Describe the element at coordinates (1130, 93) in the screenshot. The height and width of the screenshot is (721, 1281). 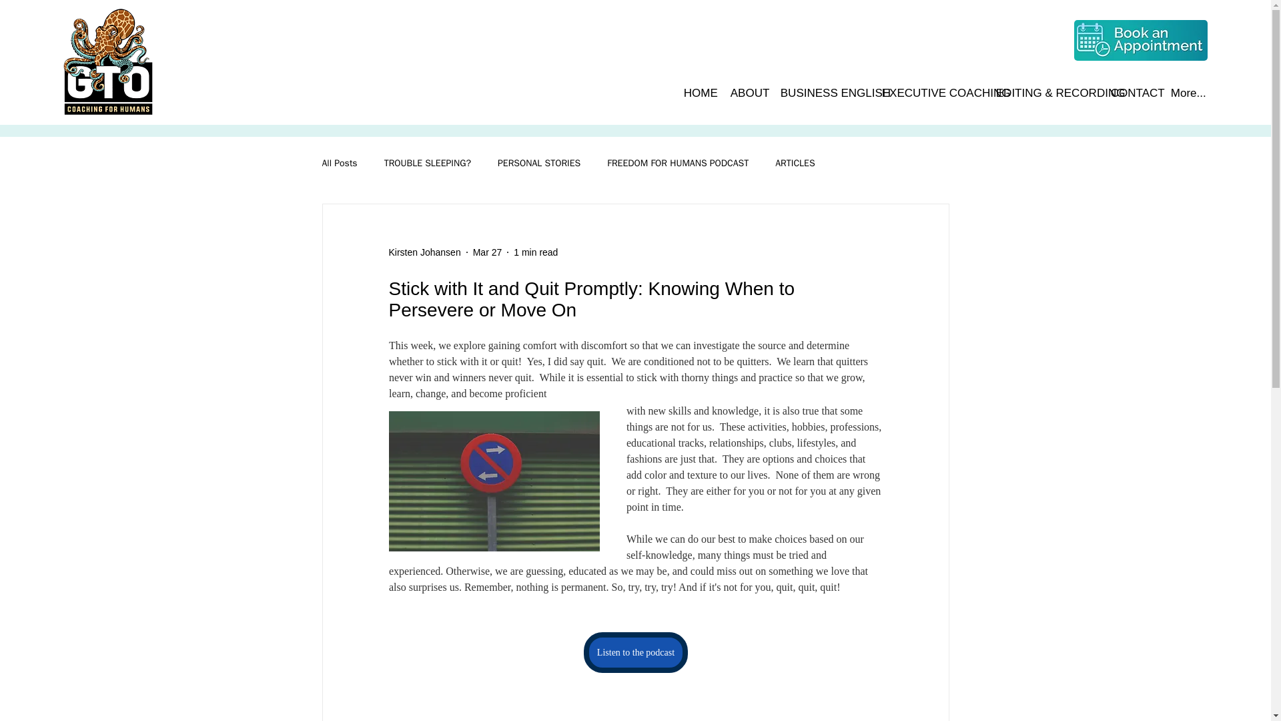
I see `CONTACT` at that location.